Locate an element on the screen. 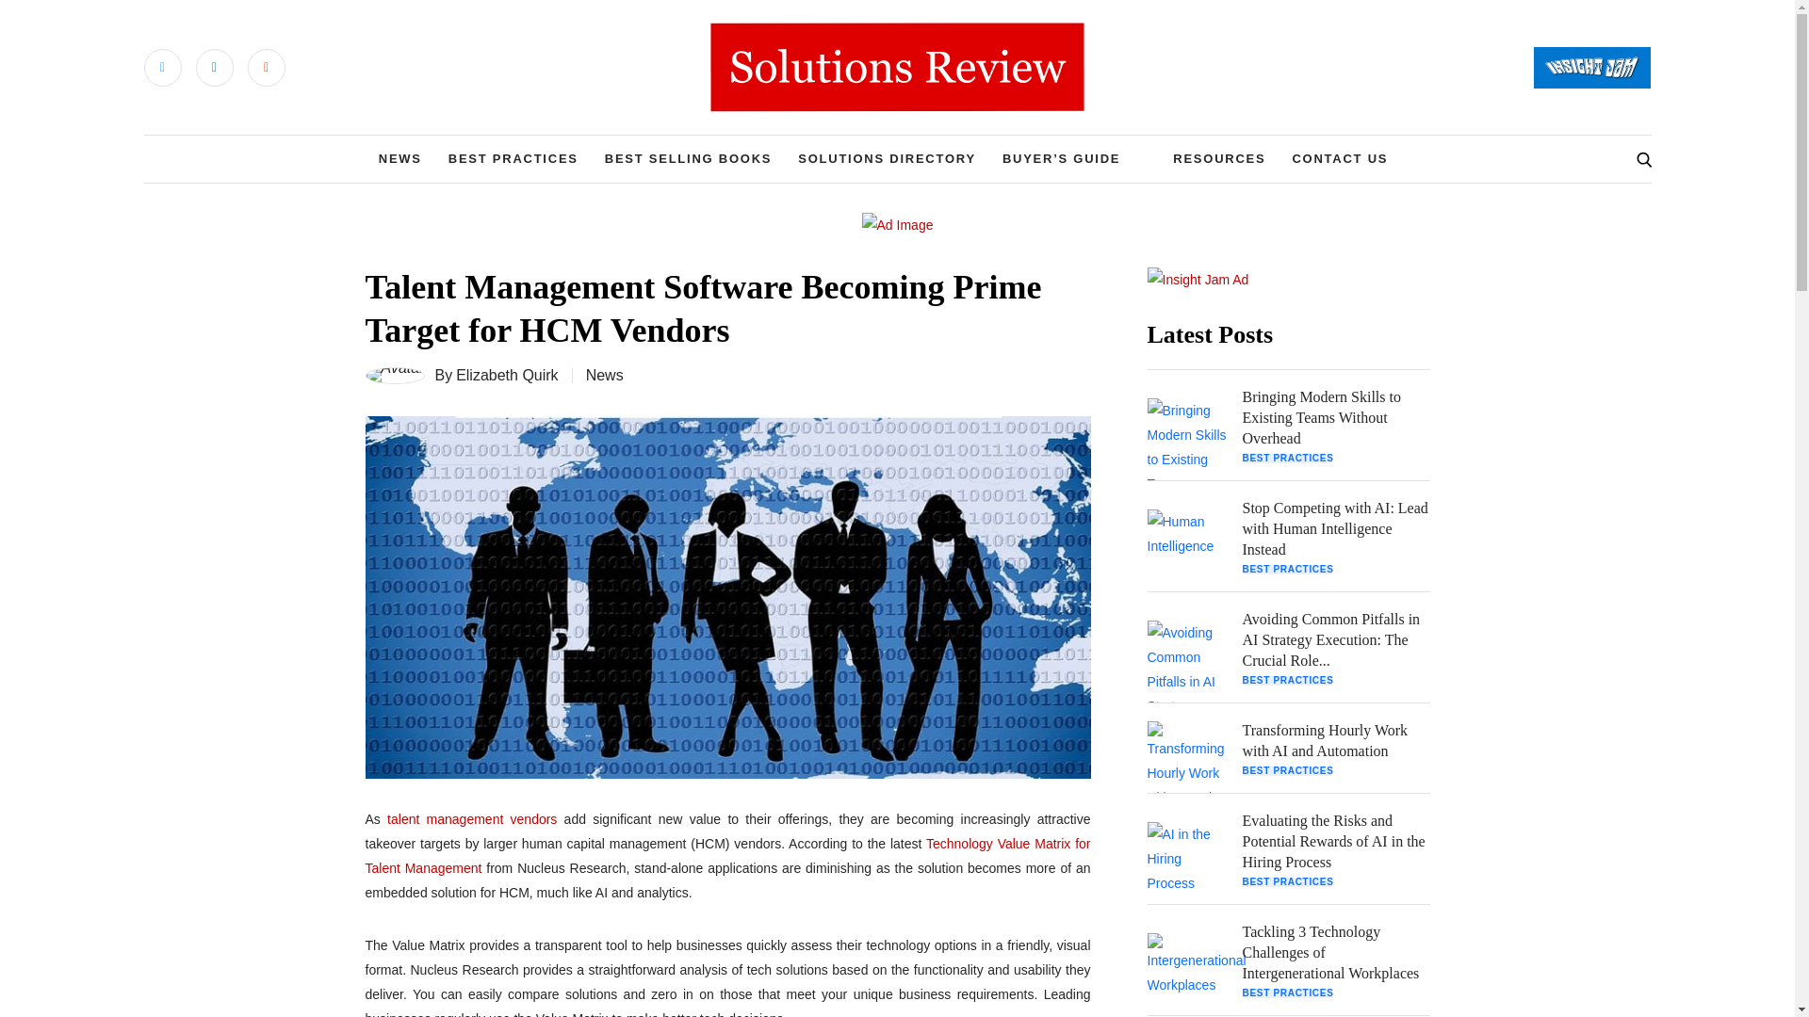  News is located at coordinates (605, 375).